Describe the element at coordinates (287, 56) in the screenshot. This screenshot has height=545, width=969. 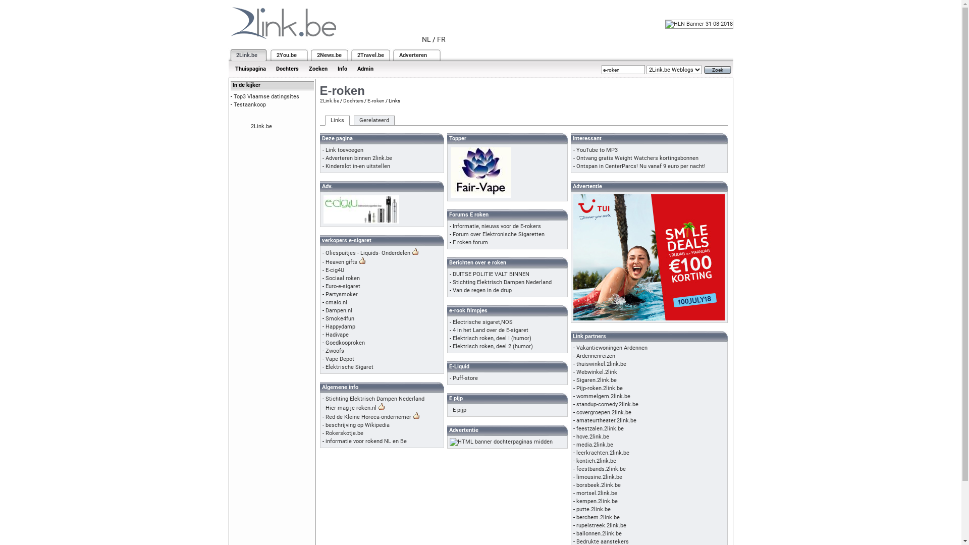
I see `2You.be` at that location.